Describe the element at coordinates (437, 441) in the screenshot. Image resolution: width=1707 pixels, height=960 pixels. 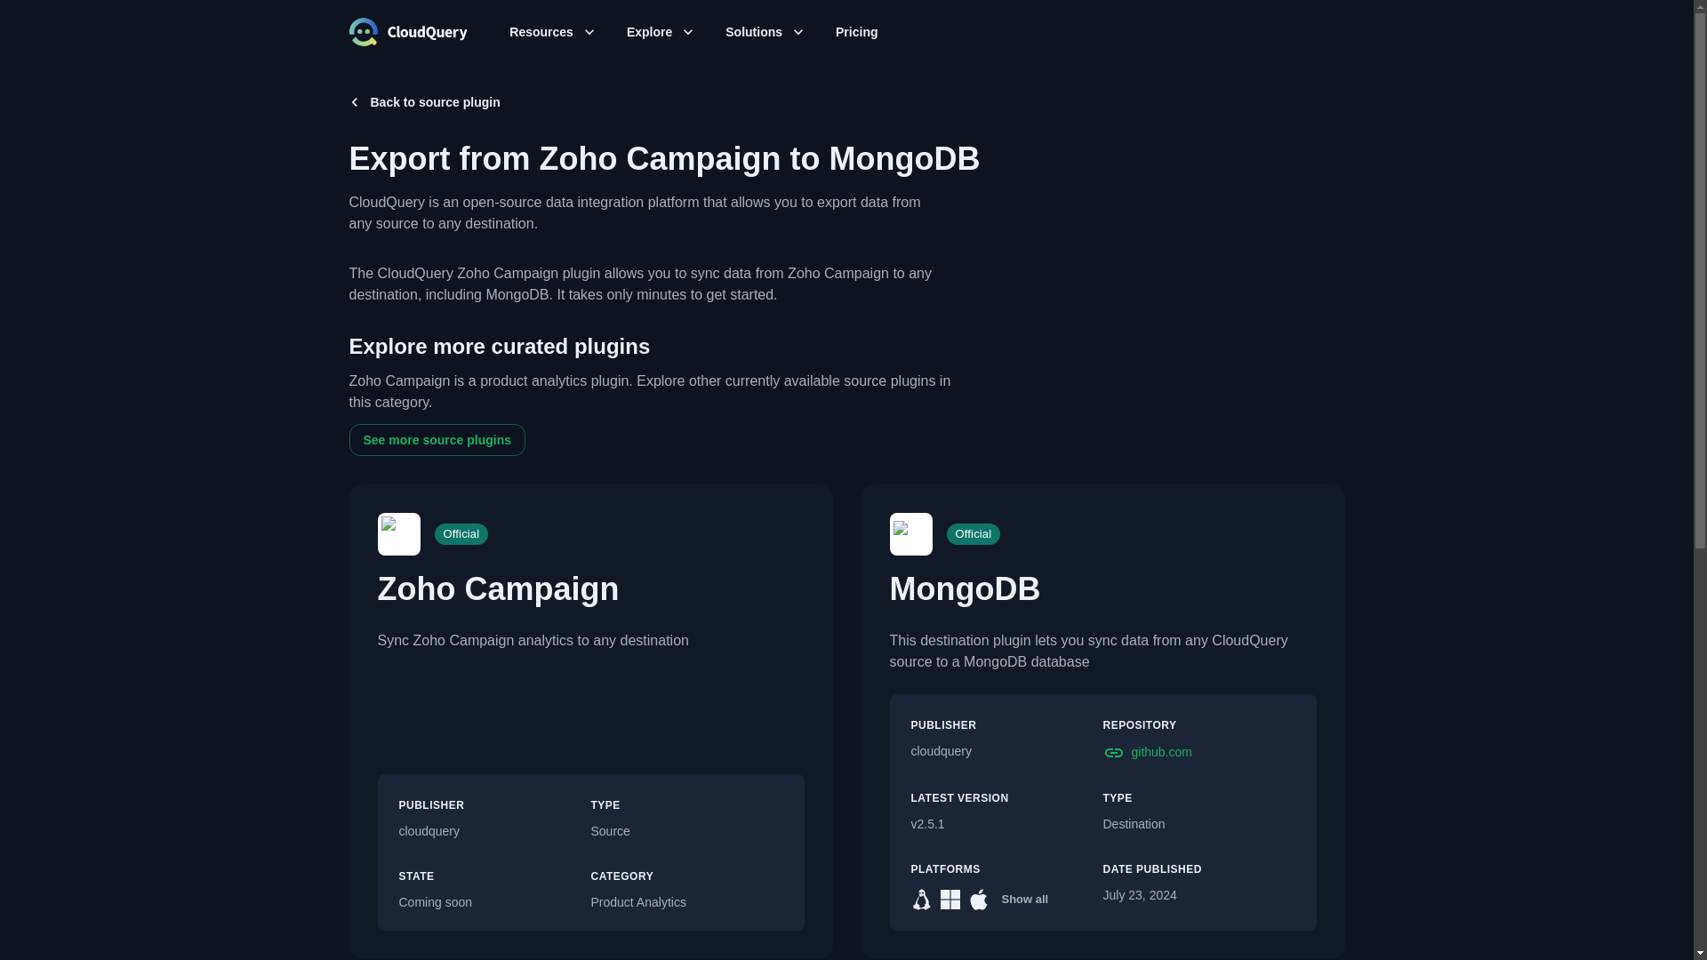
I see `See more source plugins` at that location.